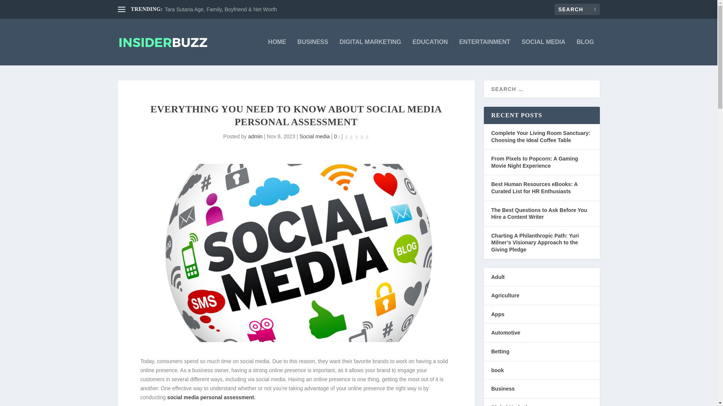  What do you see at coordinates (315, 136) in the screenshot?
I see `Social media` at bounding box center [315, 136].